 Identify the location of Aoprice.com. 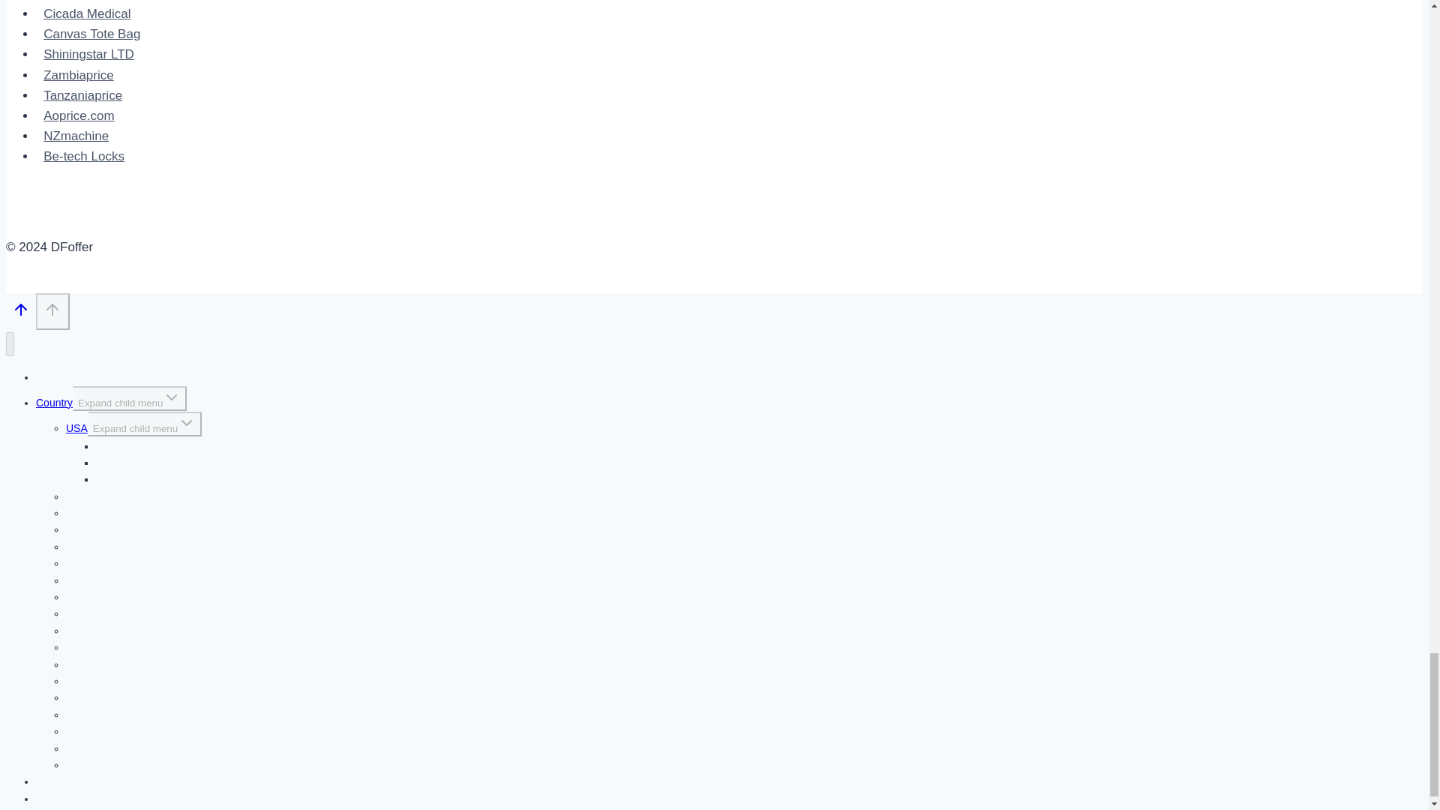
(79, 115).